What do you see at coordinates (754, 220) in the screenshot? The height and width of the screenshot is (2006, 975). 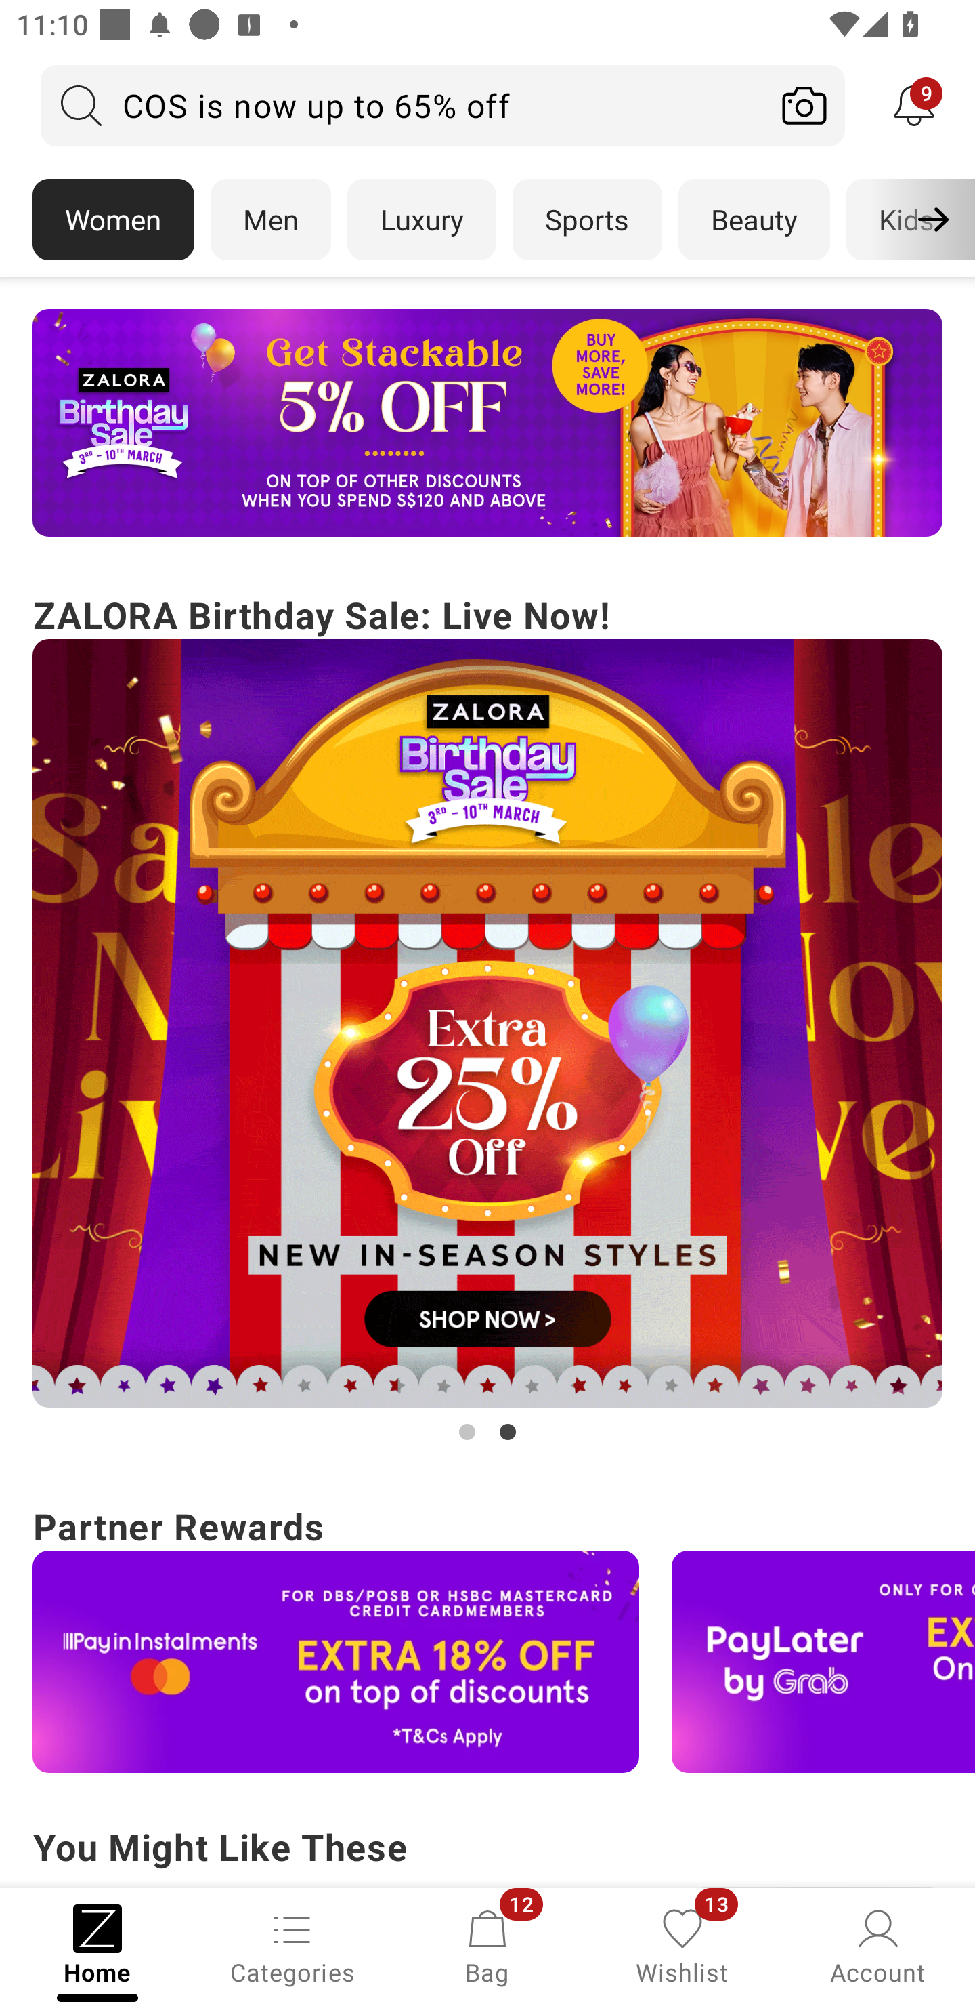 I see `Beauty` at bounding box center [754, 220].